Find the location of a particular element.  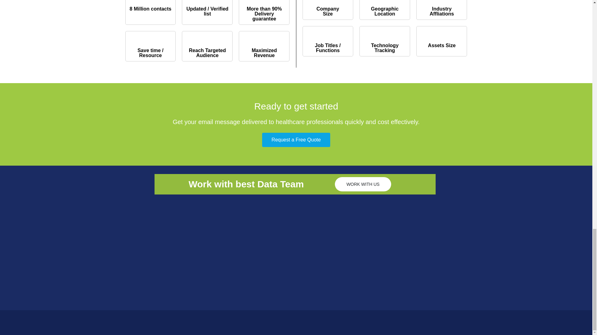

folder is located at coordinates (150, 0).